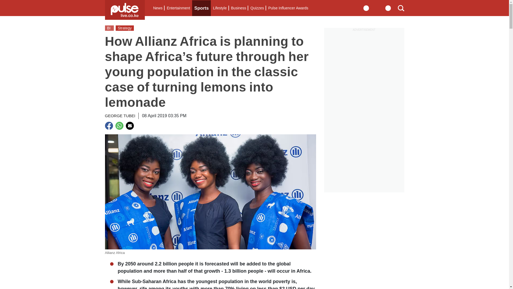 This screenshot has width=513, height=289. What do you see at coordinates (238, 8) in the screenshot?
I see `Business` at bounding box center [238, 8].